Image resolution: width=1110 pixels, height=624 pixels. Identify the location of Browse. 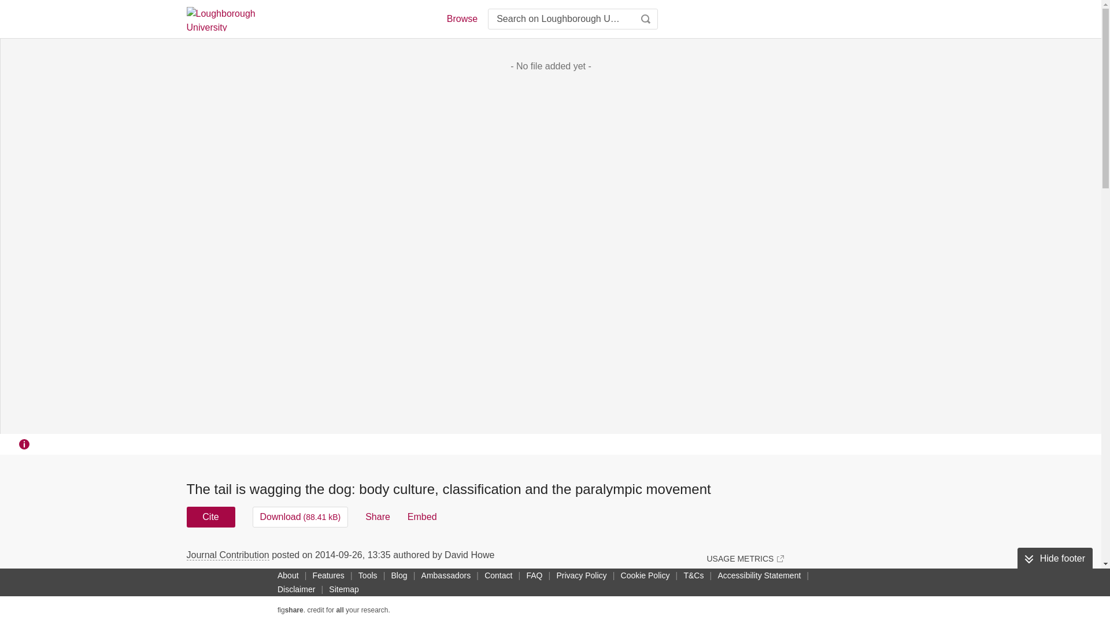
(461, 18).